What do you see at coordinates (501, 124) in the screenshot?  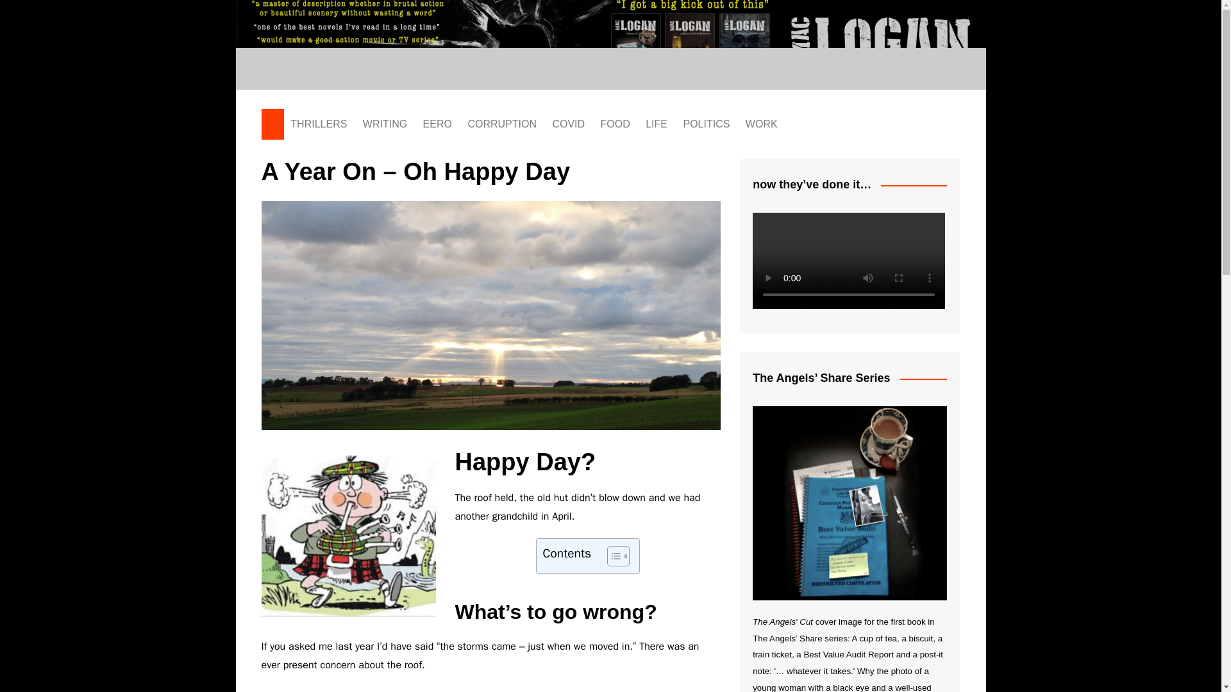 I see `CORRUPTION` at bounding box center [501, 124].